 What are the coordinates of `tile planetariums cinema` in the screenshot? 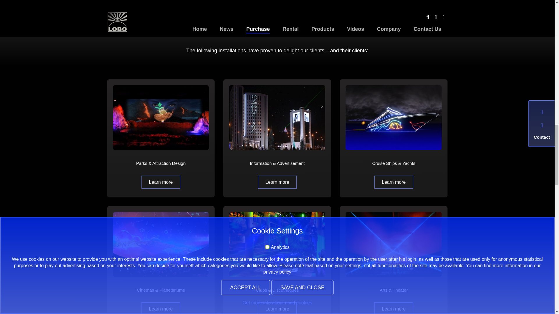 It's located at (161, 244).